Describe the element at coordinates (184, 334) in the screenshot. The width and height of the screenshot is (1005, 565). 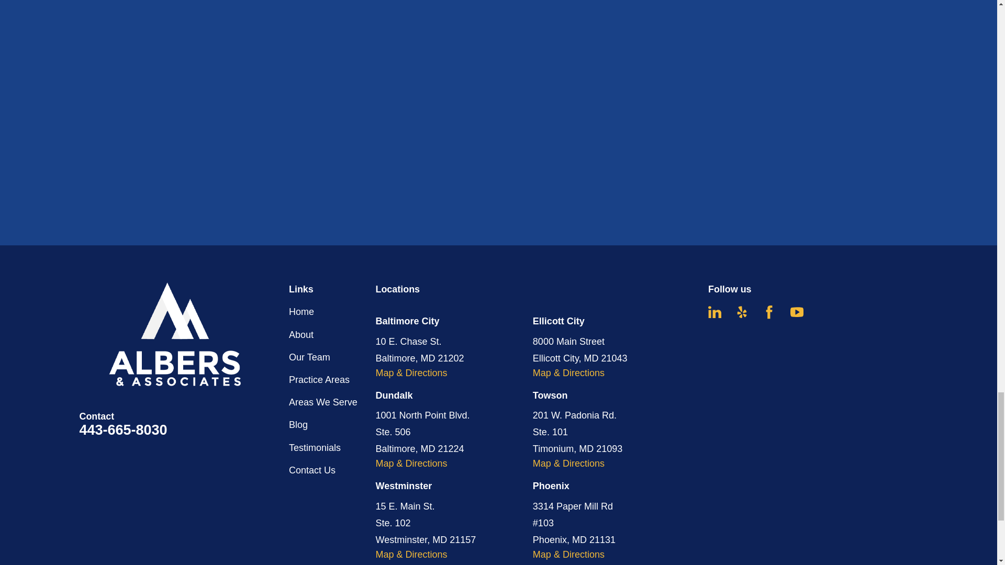
I see `Home` at that location.